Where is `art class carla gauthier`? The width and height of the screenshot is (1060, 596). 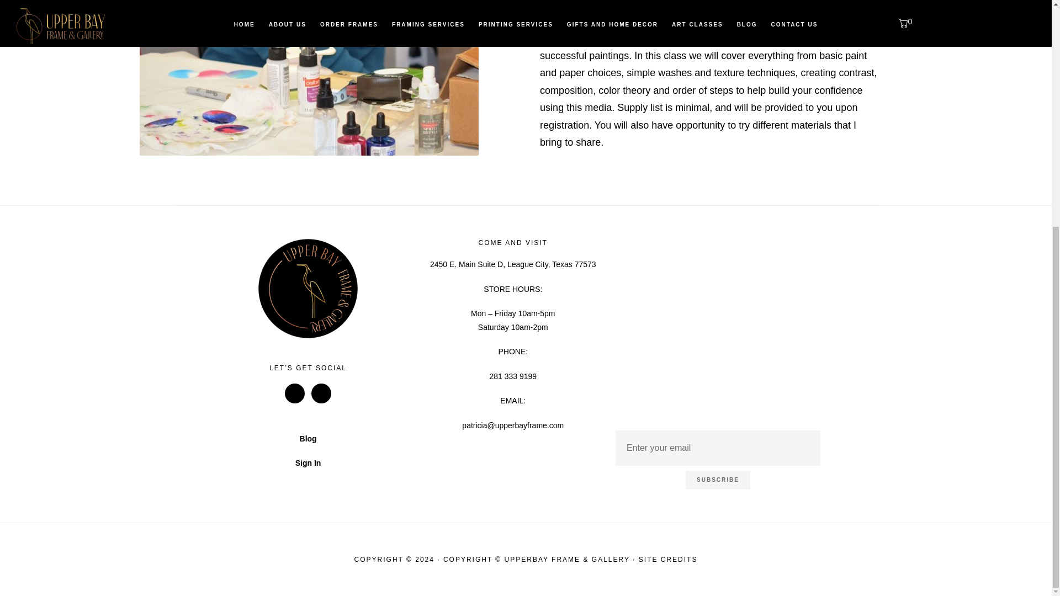
art class carla gauthier is located at coordinates (308, 78).